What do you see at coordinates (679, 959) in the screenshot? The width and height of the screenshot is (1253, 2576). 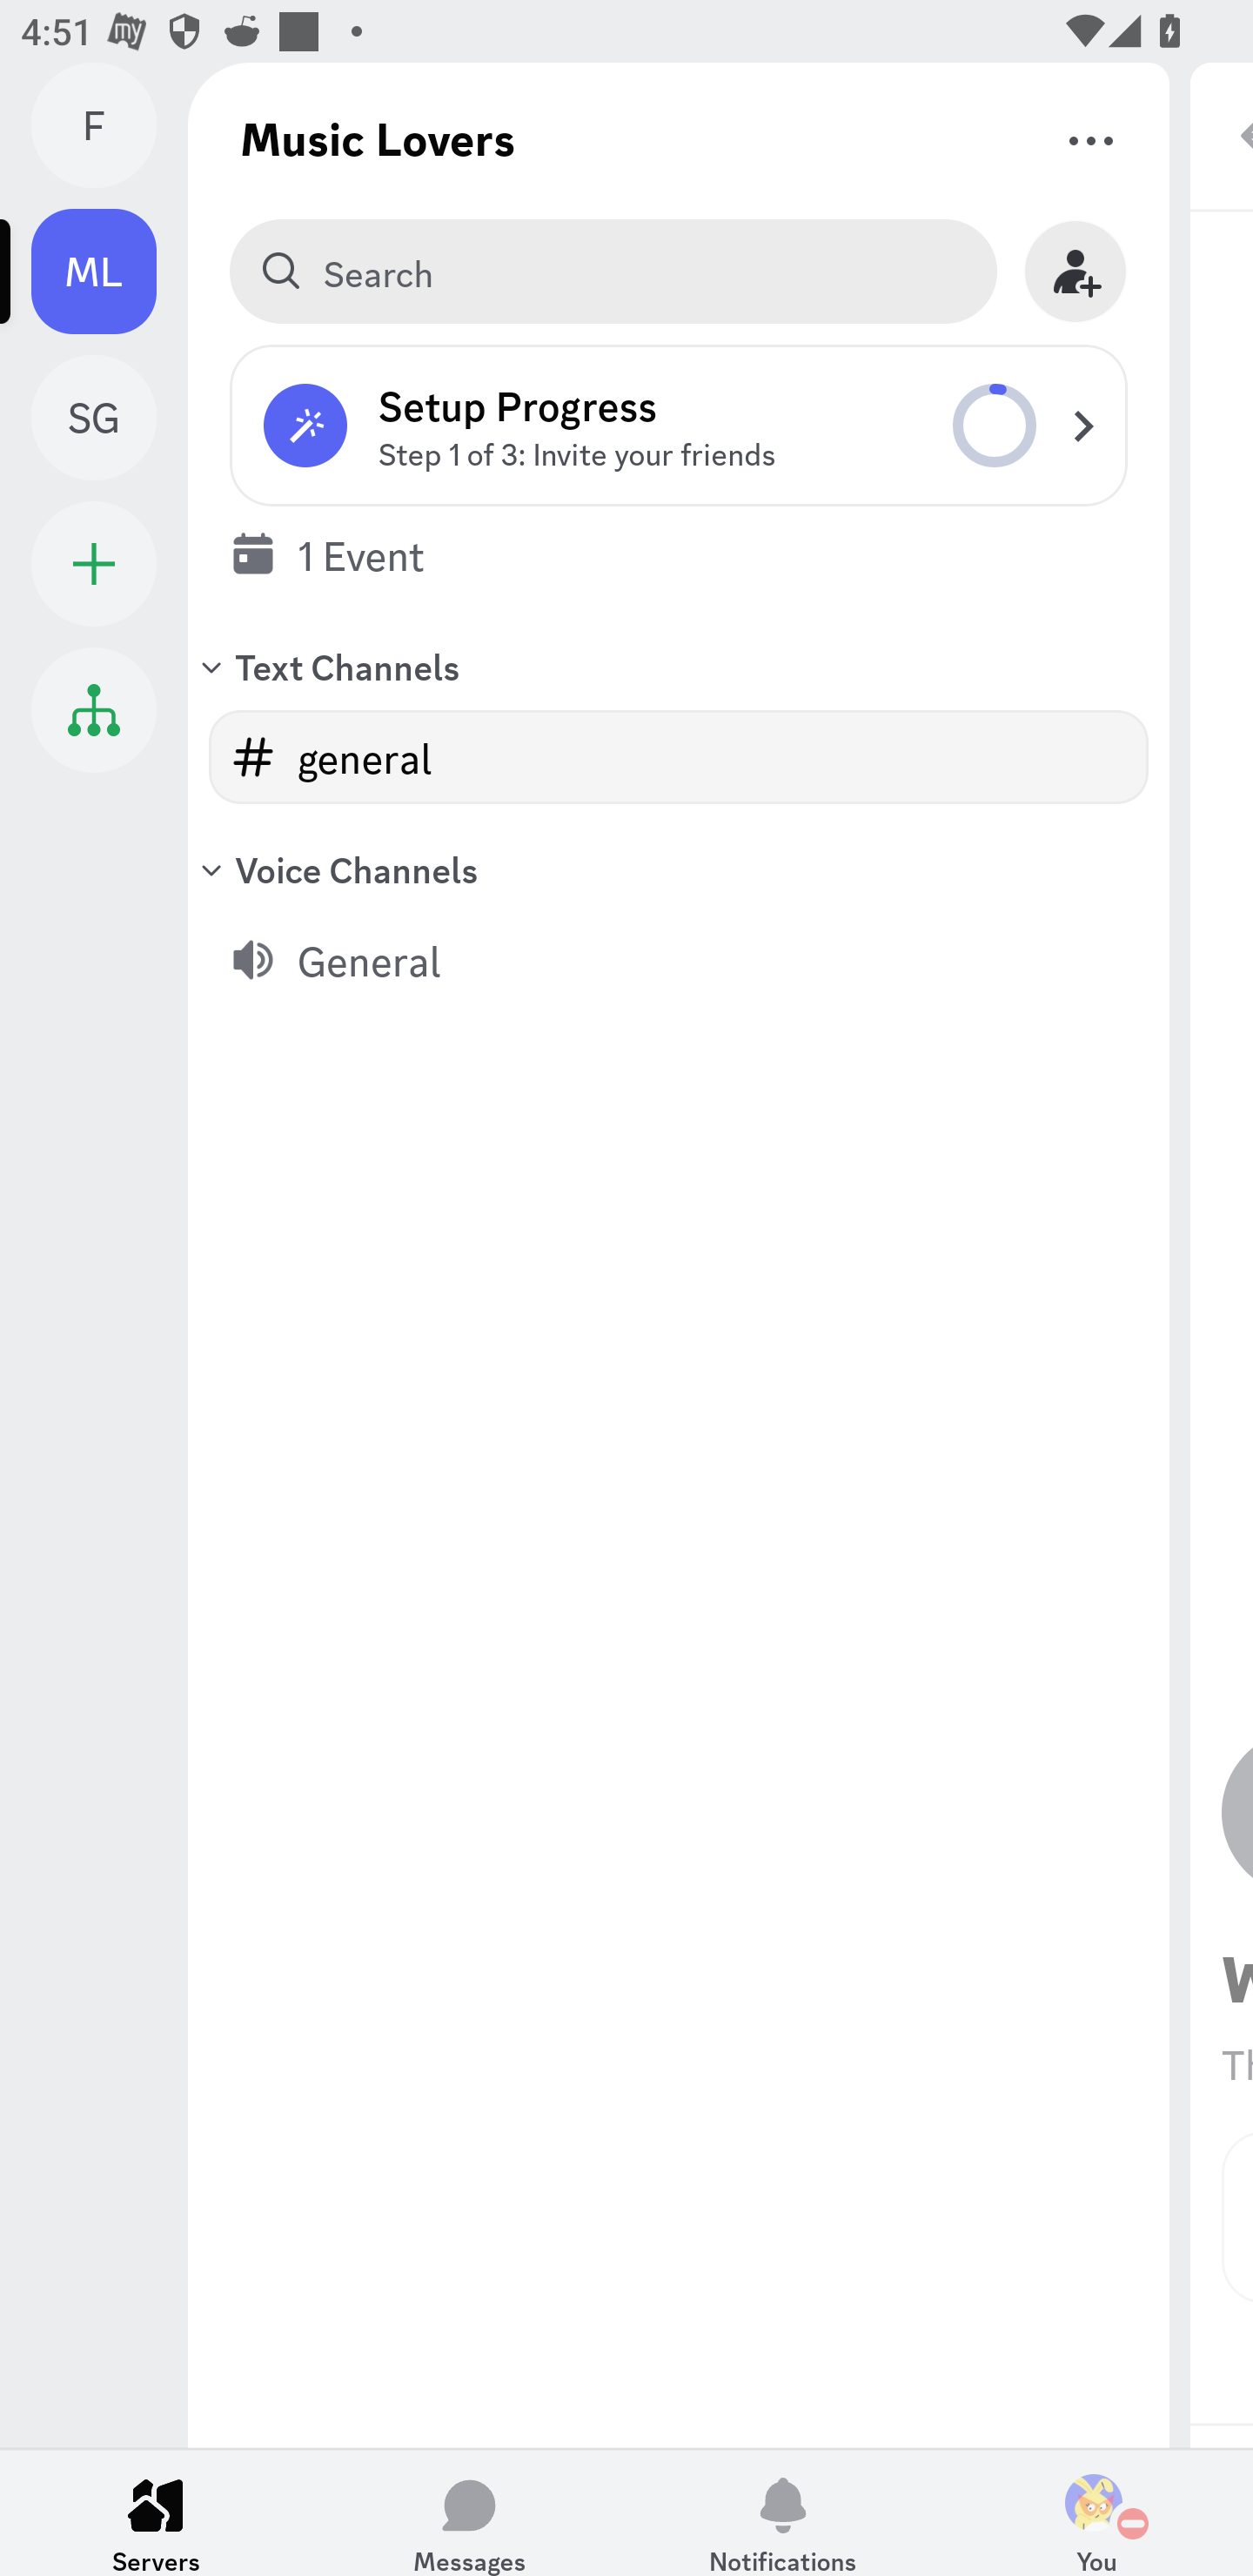 I see `General (voice channel), 0 users General` at bounding box center [679, 959].